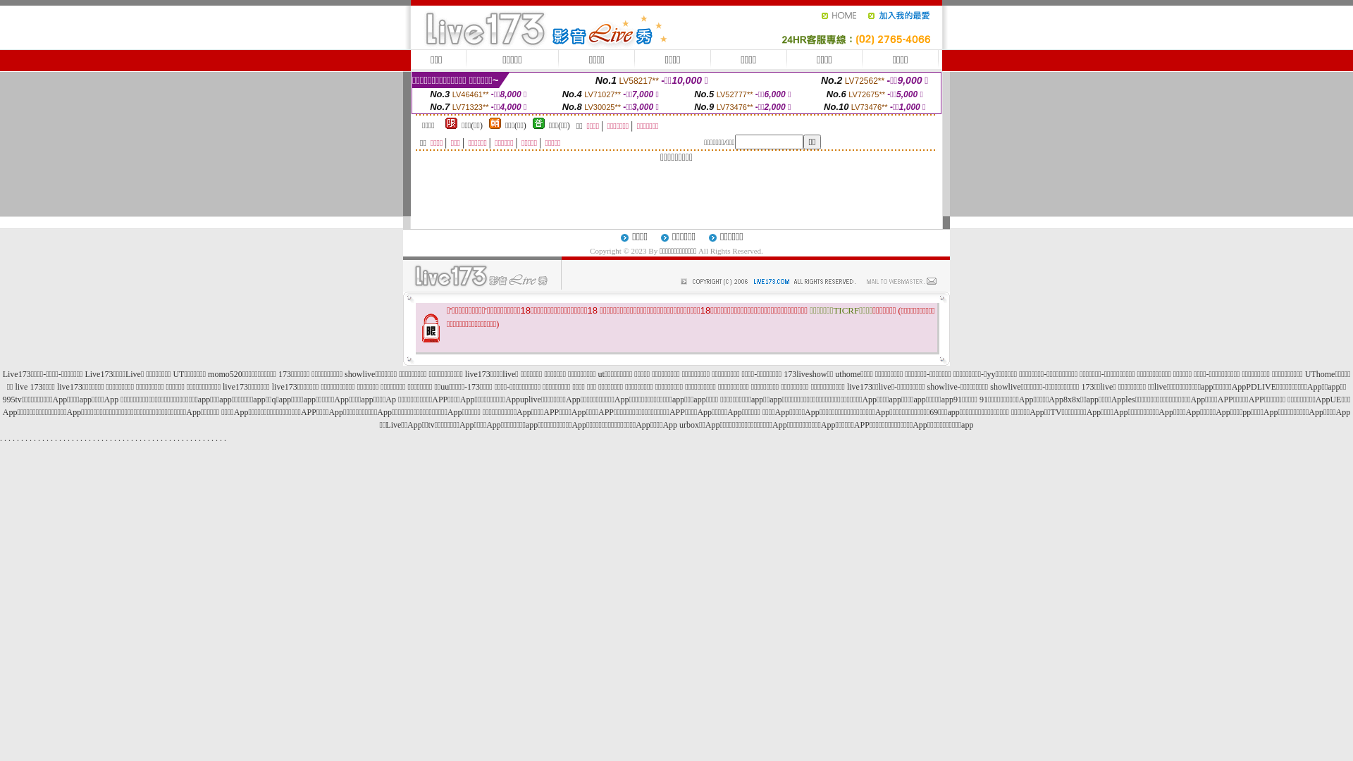 The height and width of the screenshot is (761, 1353). Describe the element at coordinates (56, 438) in the screenshot. I see `.` at that location.